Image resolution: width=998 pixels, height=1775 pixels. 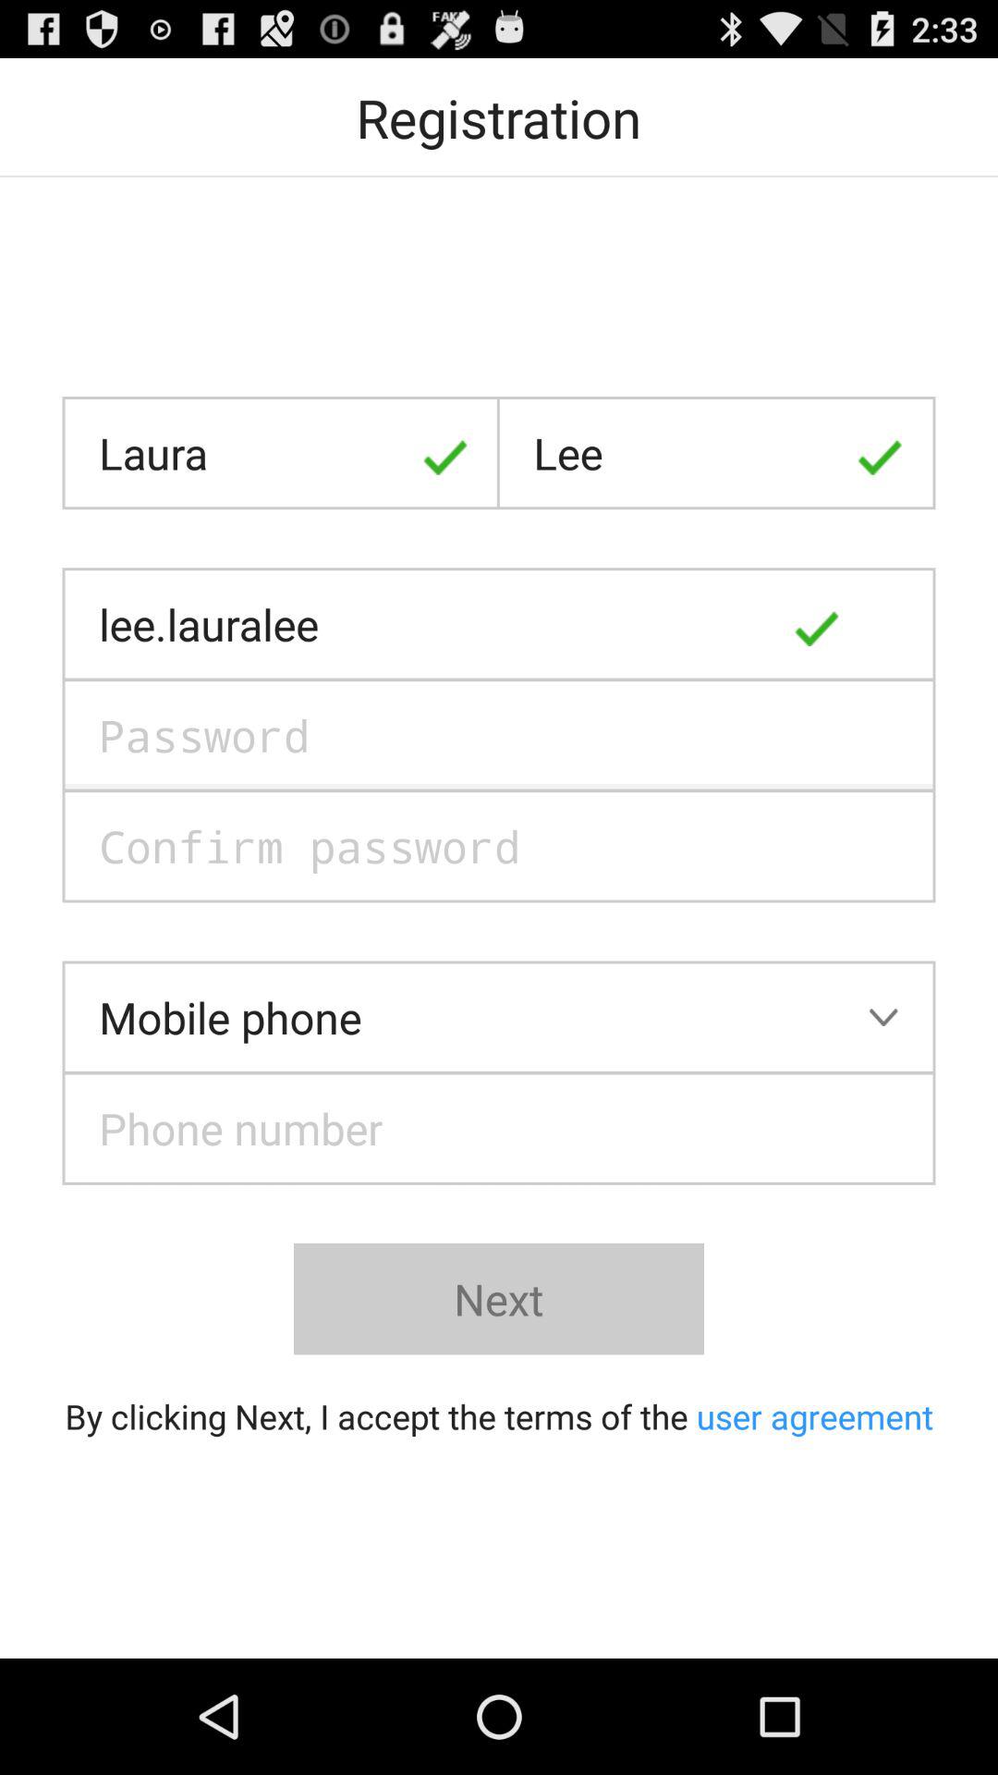 I want to click on jump until the laura icon, so click(x=281, y=453).